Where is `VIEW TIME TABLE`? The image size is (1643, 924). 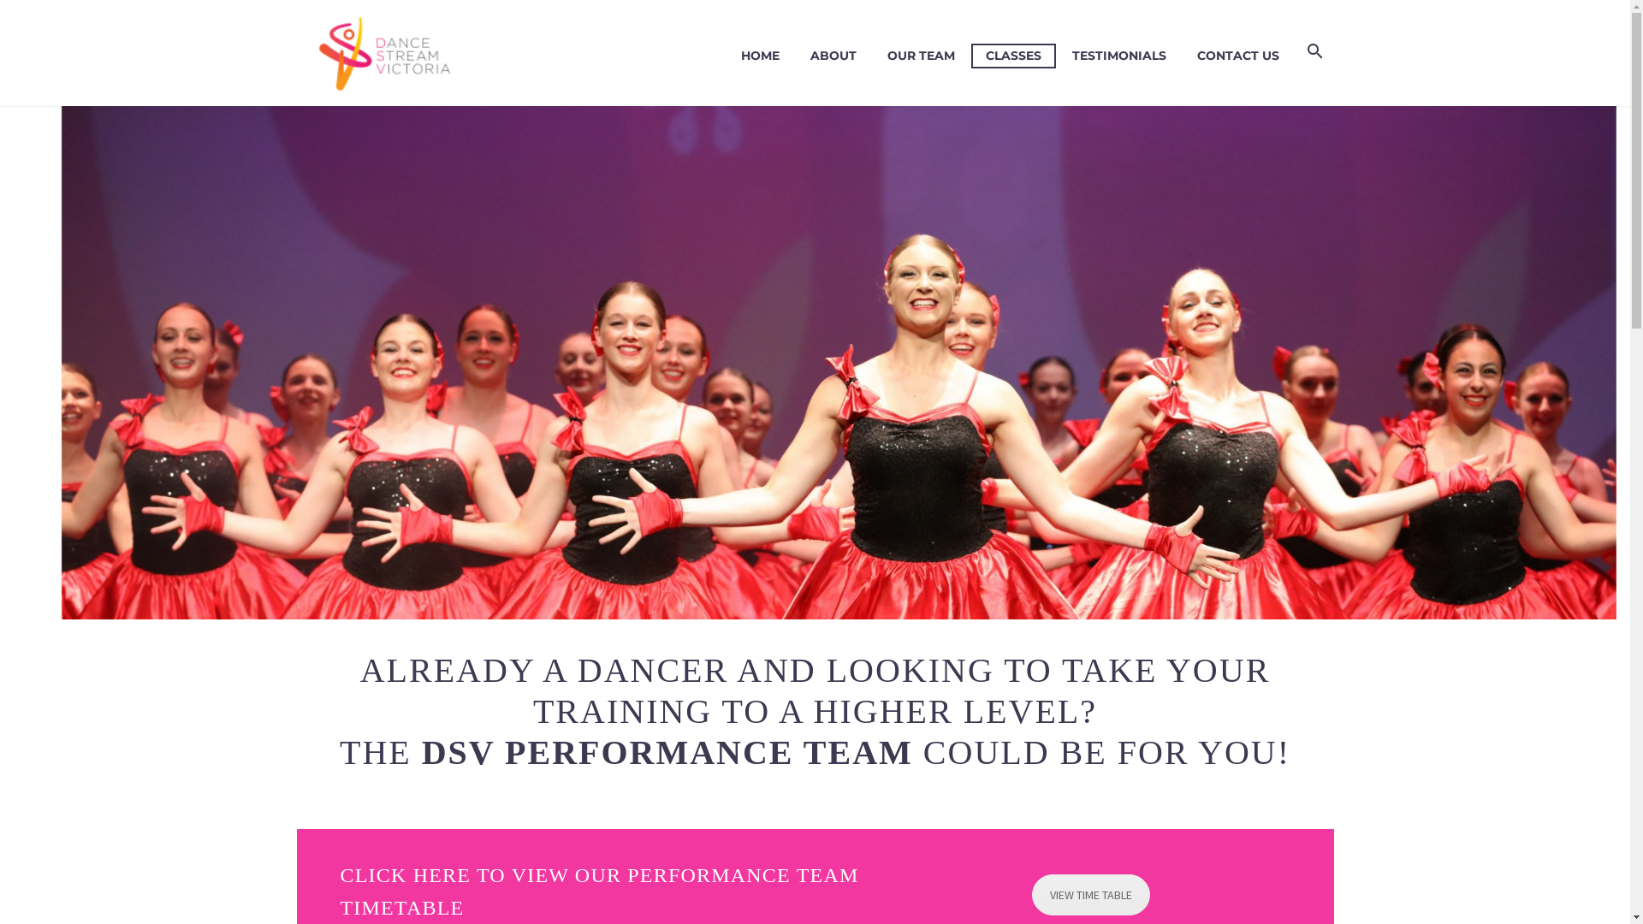 VIEW TIME TABLE is located at coordinates (1091, 895).